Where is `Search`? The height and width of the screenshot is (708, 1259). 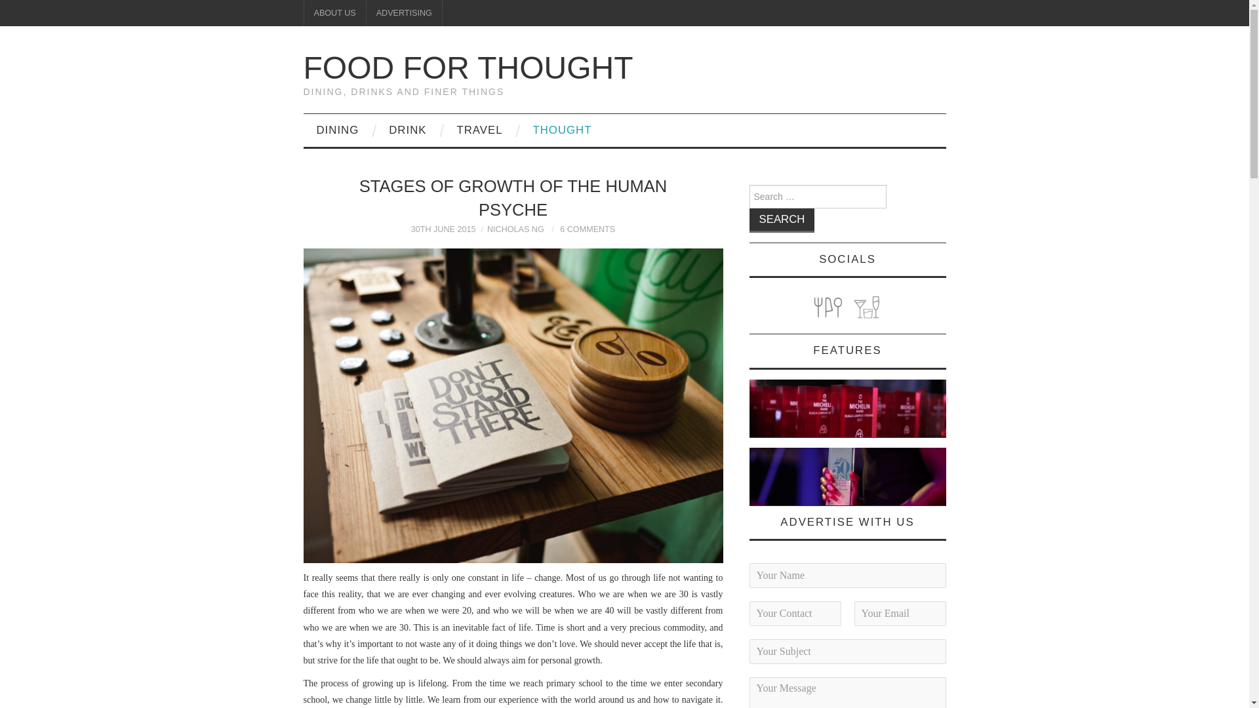 Search is located at coordinates (782, 220).